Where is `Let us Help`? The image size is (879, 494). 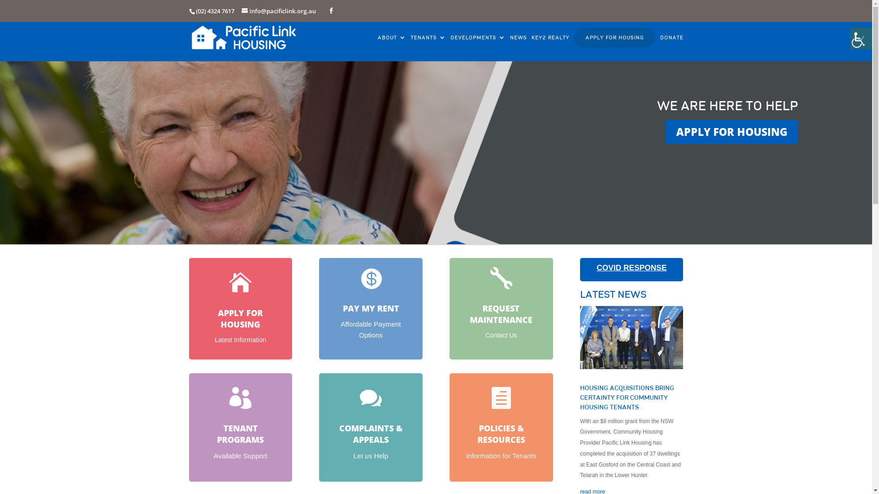
Let us Help is located at coordinates (371, 456).